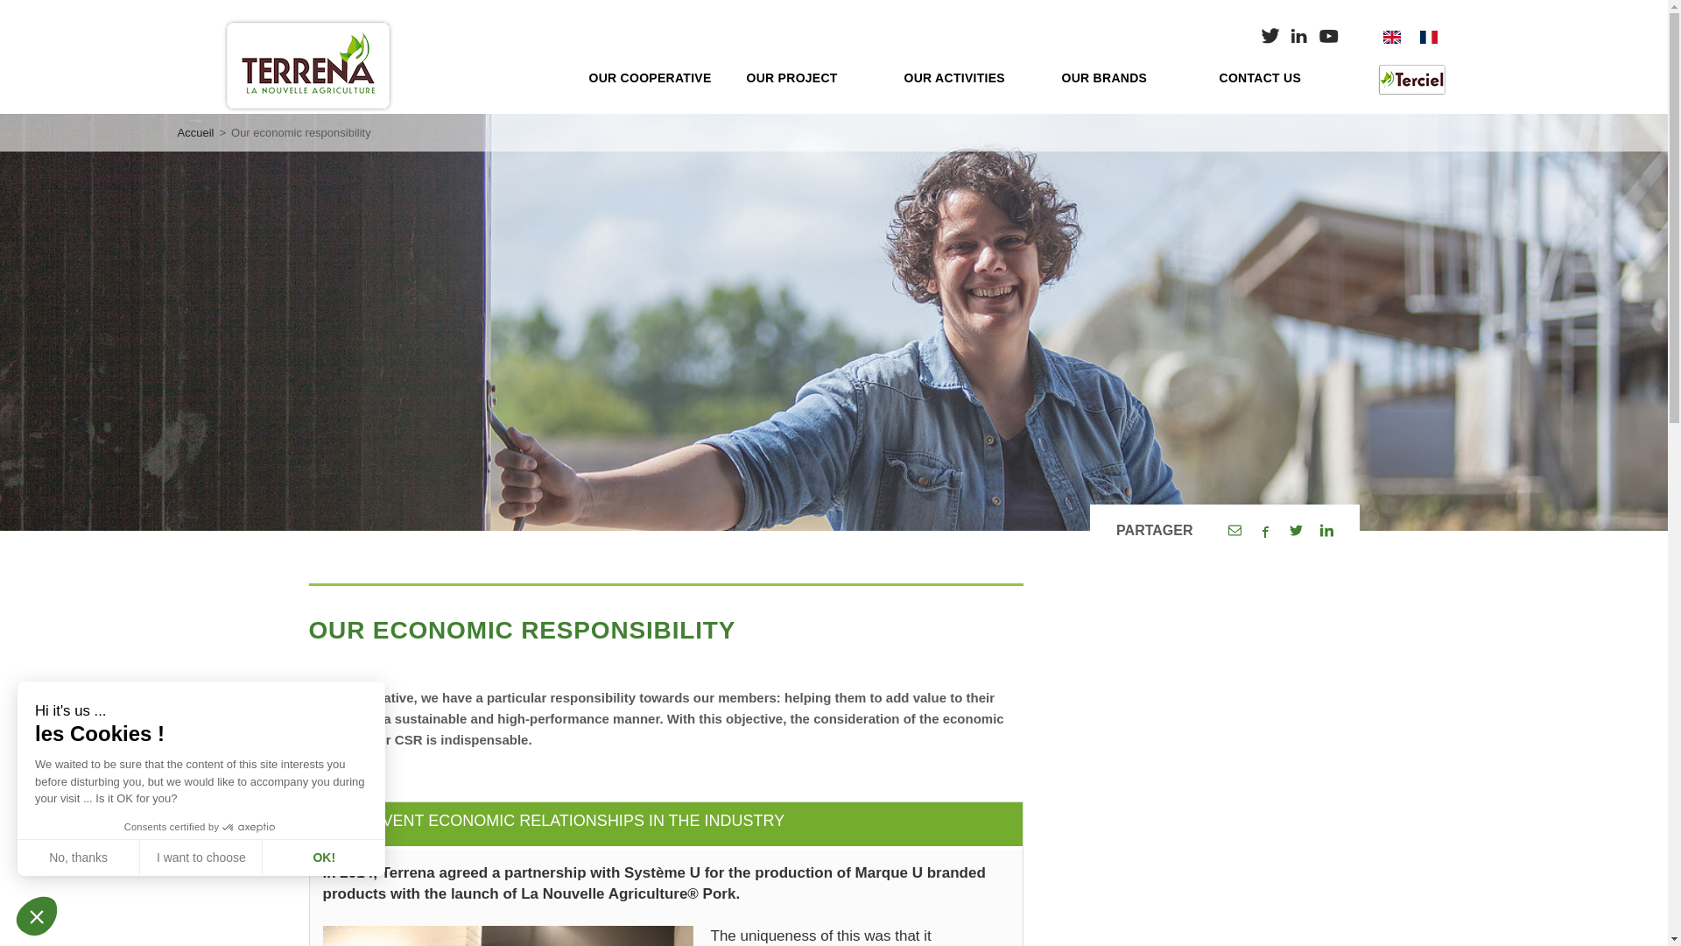 This screenshot has width=1681, height=946. Describe the element at coordinates (116, 885) in the screenshot. I see `0` at that location.